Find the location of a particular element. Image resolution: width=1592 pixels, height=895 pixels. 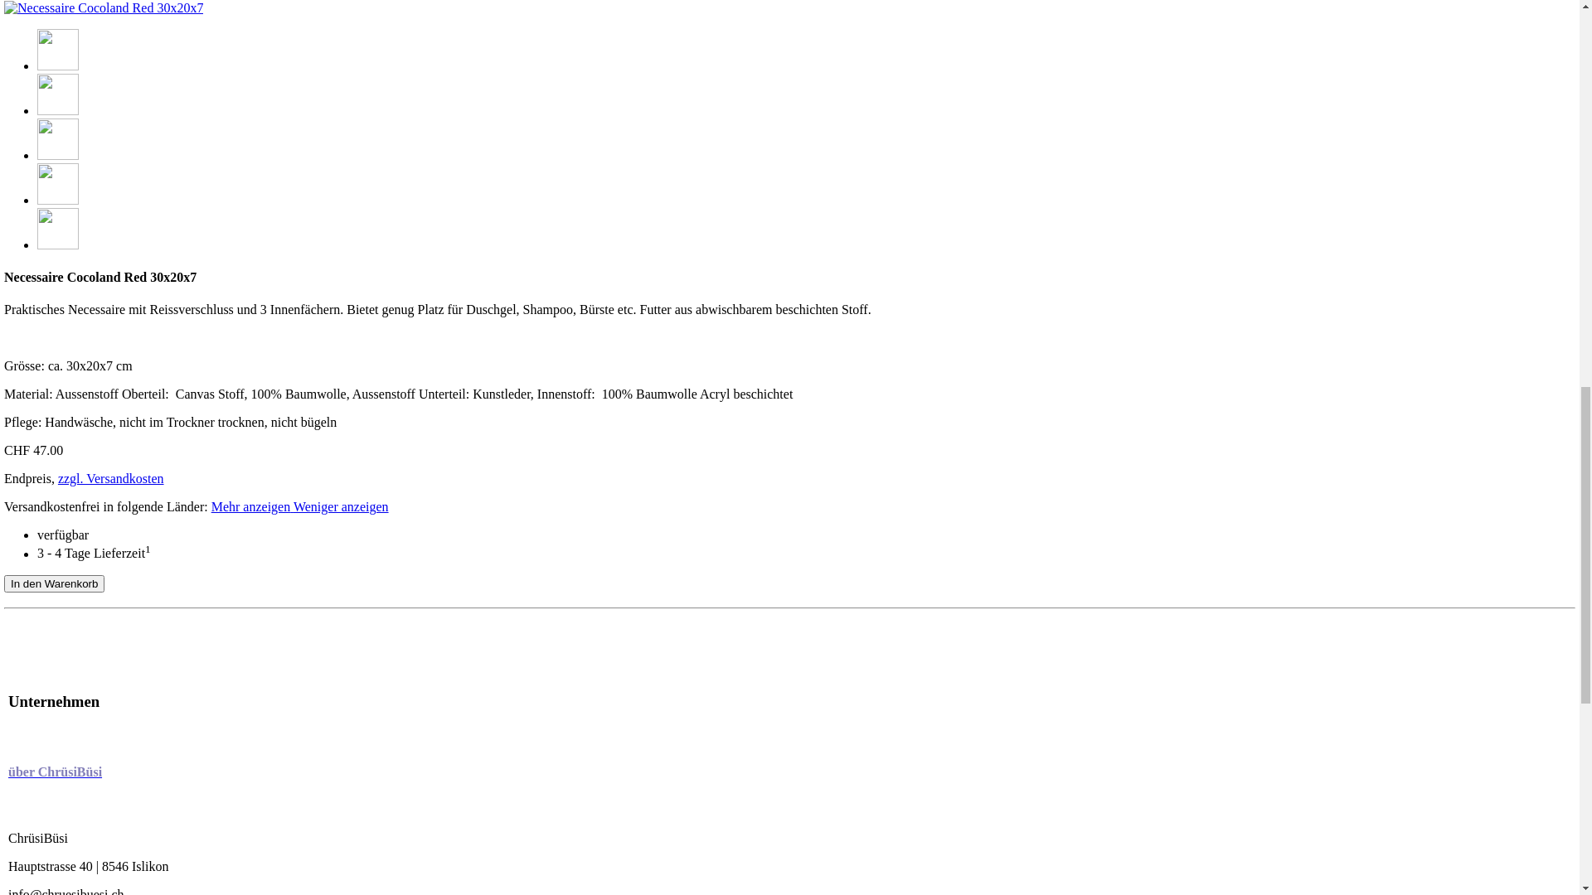

Kissen & Decken is located at coordinates (113, 215).